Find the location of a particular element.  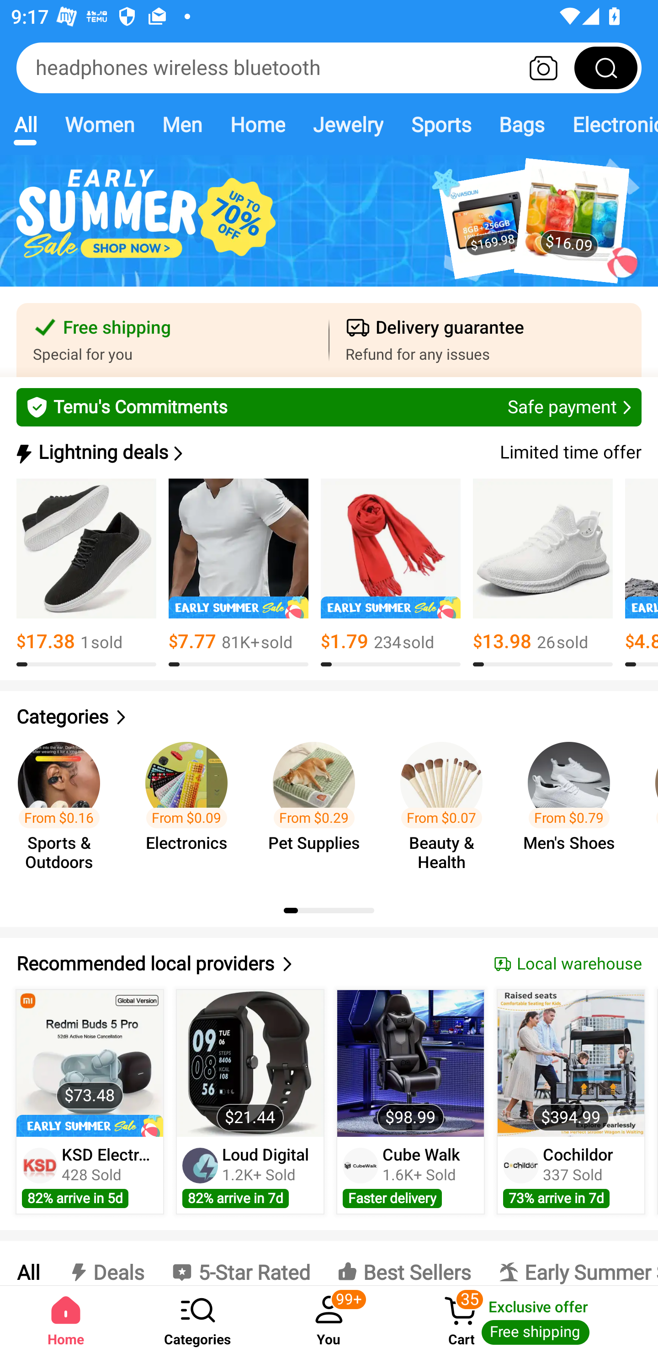

From $0.16 Sports & Outdoors is located at coordinates (64, 808).